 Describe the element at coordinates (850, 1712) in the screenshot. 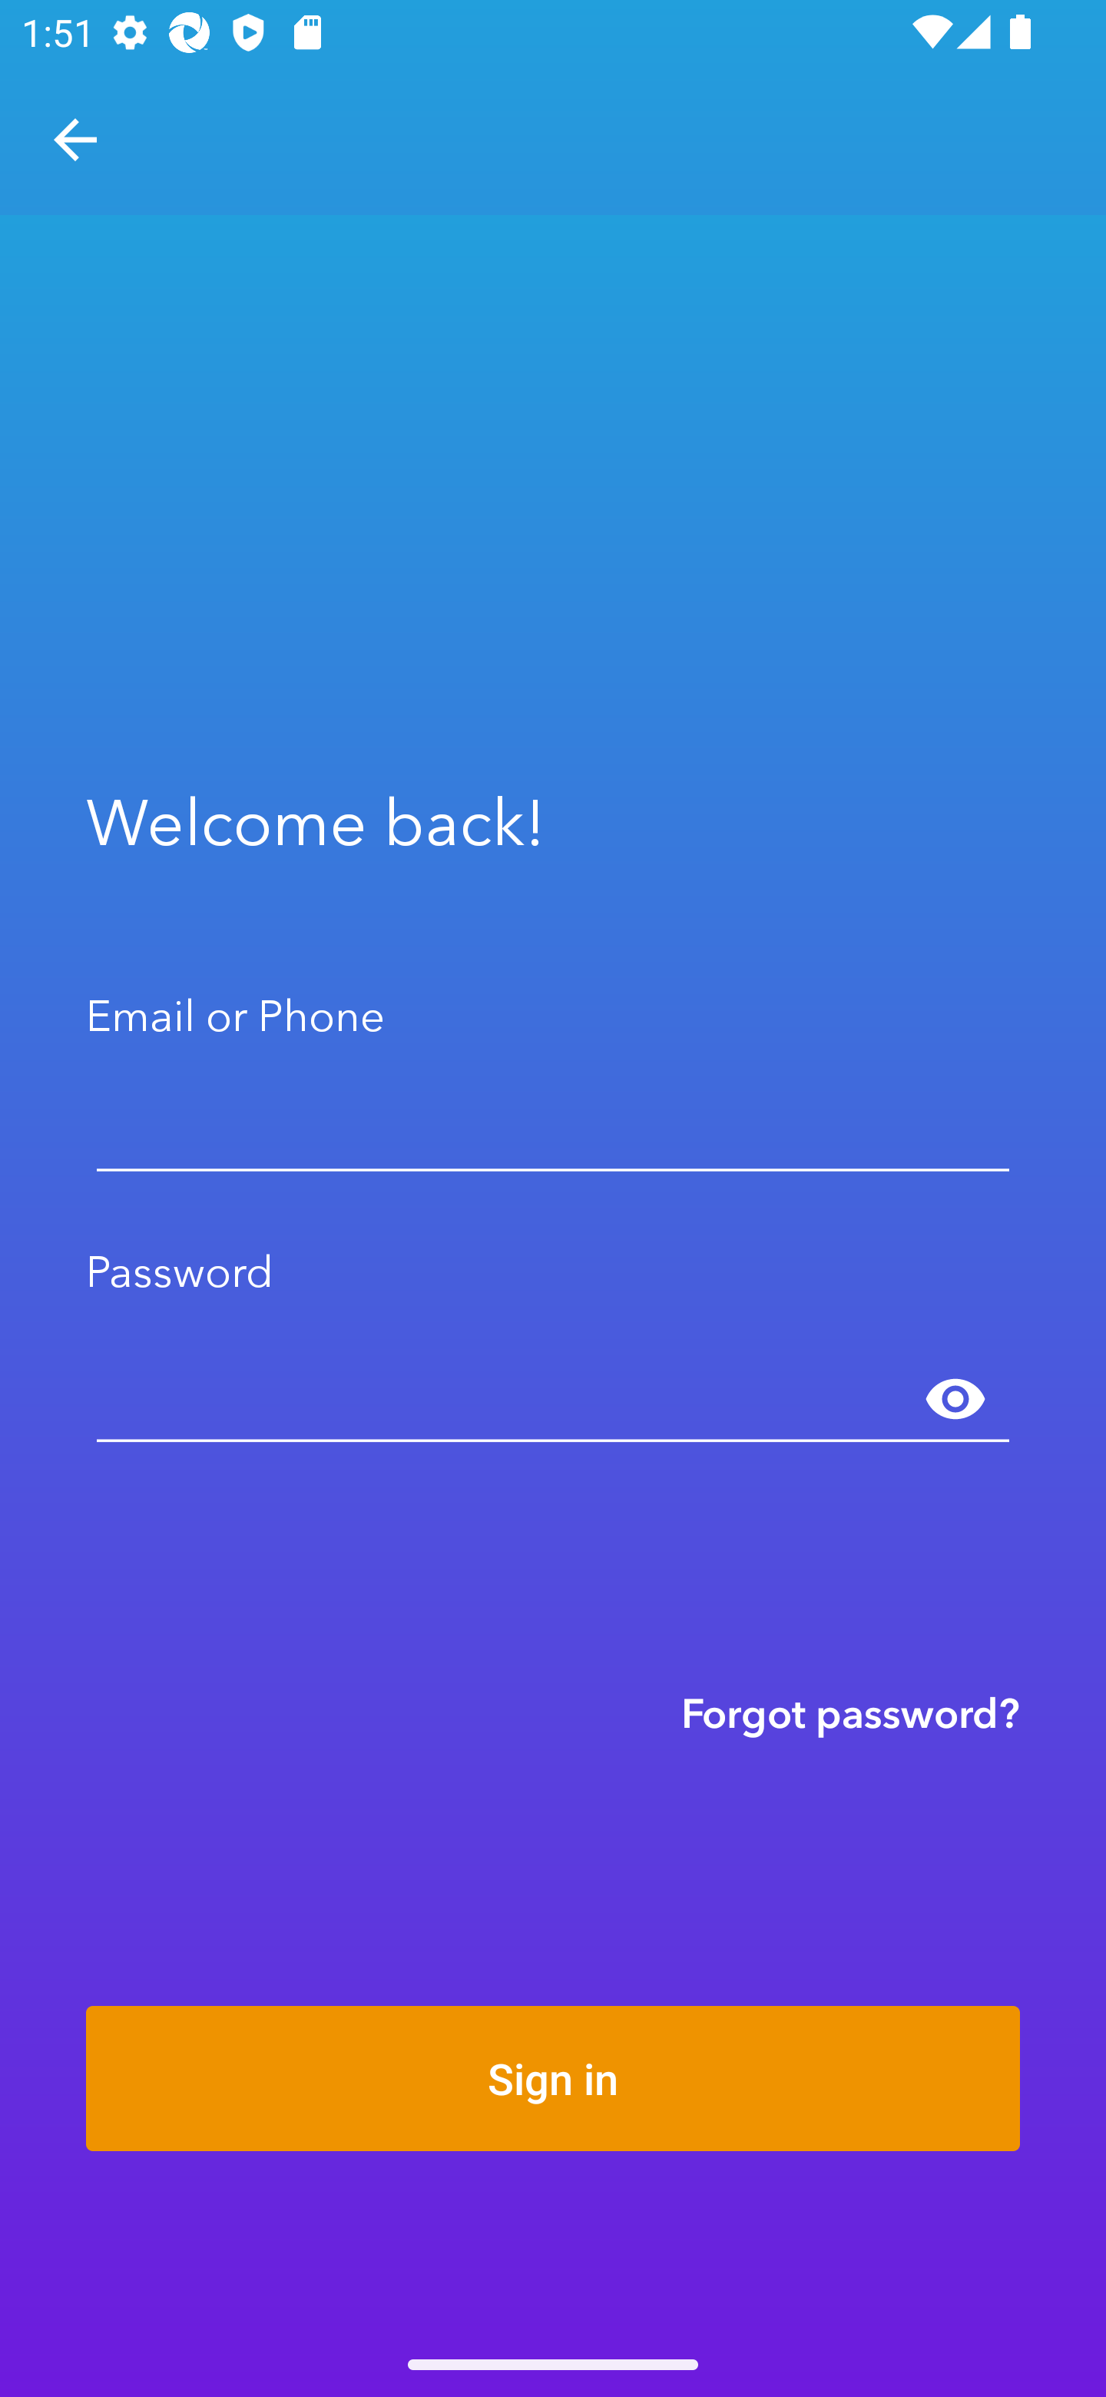

I see `Forgot password?` at that location.